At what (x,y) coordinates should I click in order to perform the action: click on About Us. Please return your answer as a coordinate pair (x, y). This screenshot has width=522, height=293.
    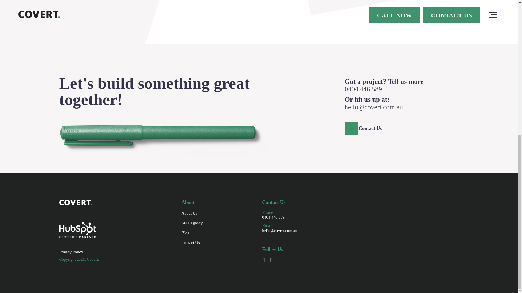
    Looking at the image, I should click on (189, 214).